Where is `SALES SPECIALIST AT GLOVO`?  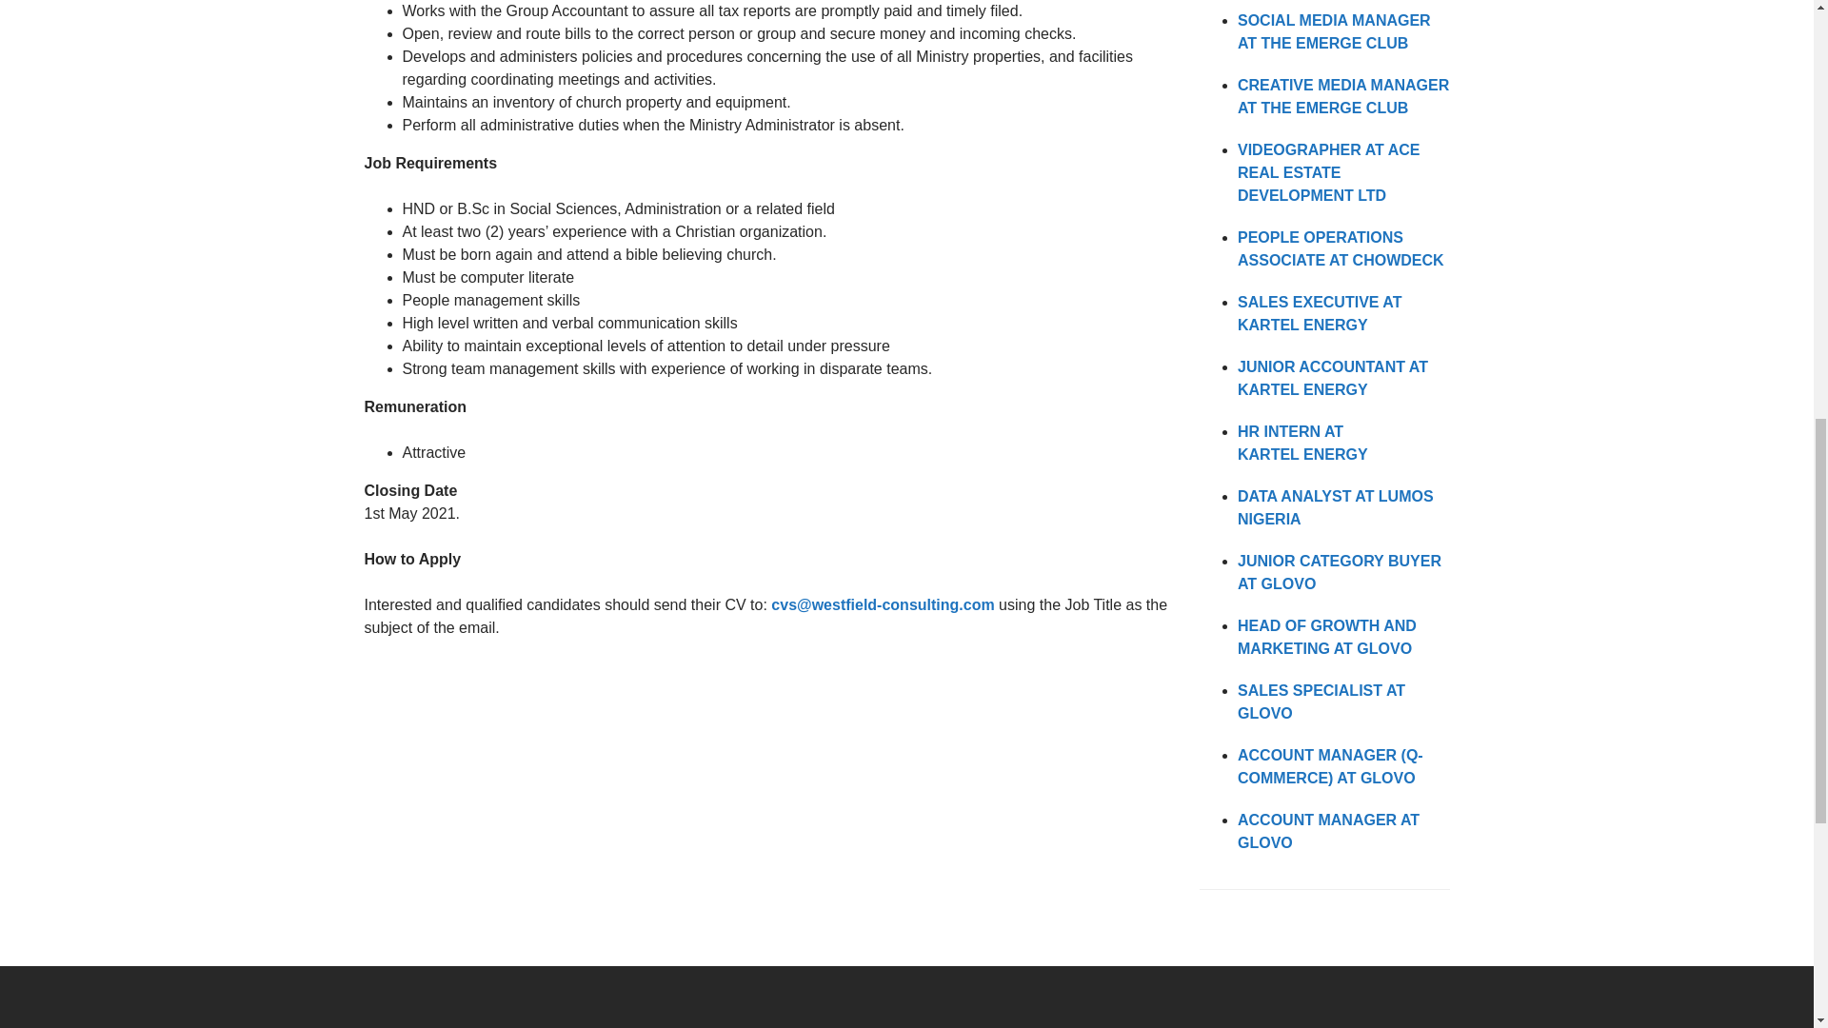
SALES SPECIALIST AT GLOVO is located at coordinates (1321, 702).